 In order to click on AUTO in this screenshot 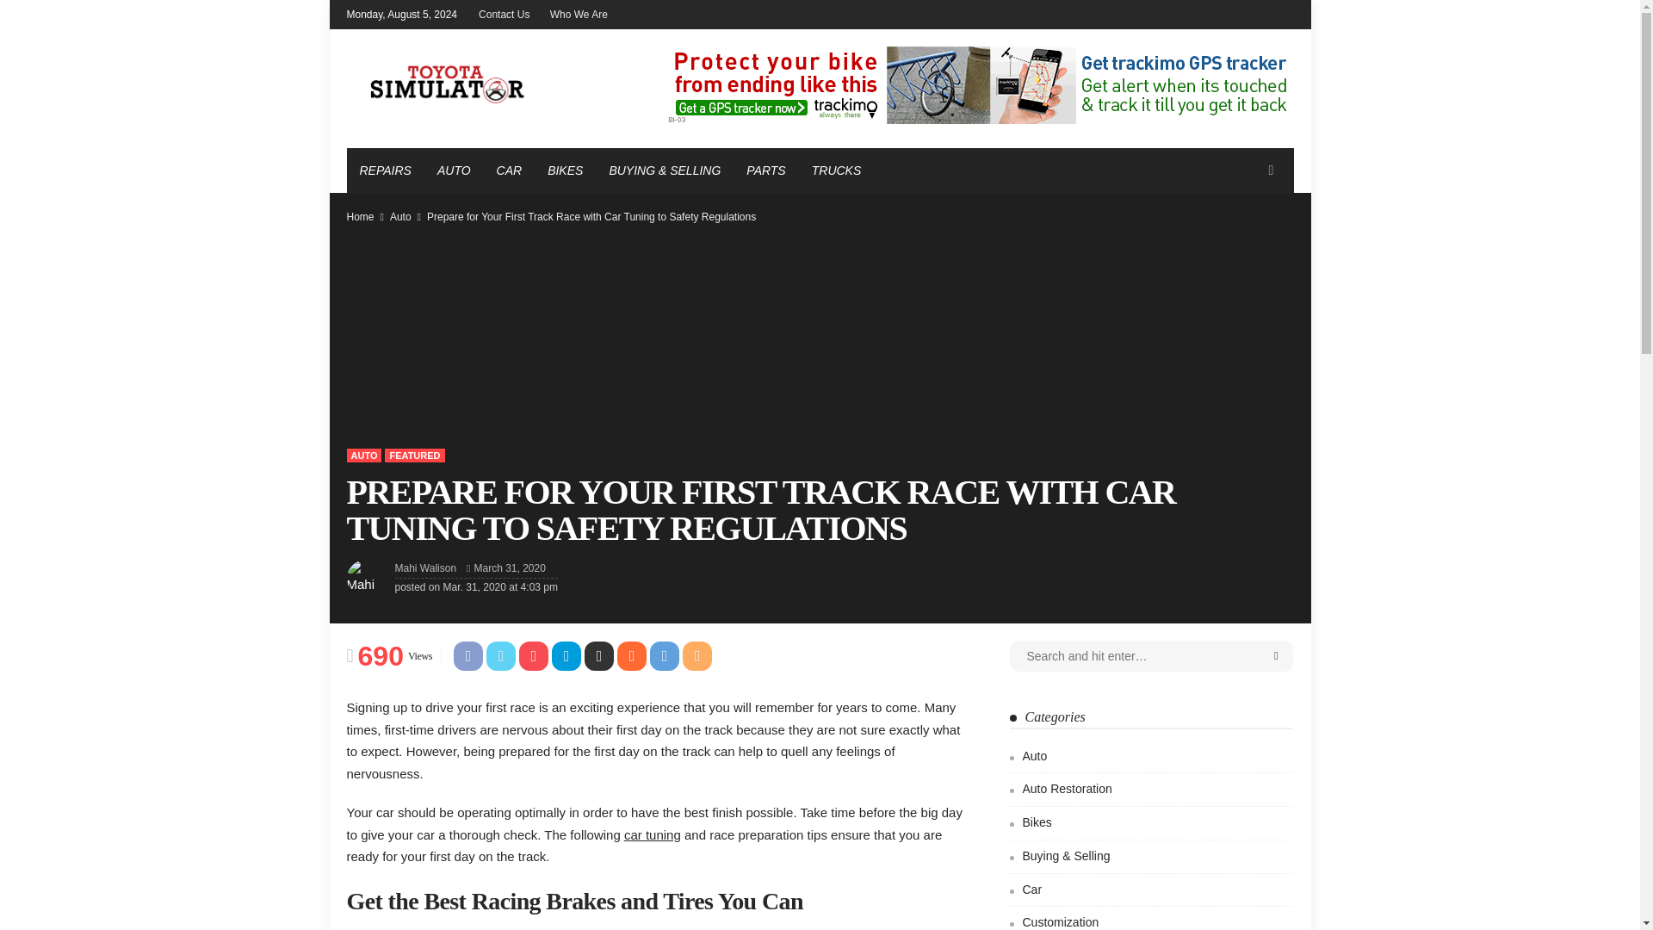, I will do `click(363, 454)`.